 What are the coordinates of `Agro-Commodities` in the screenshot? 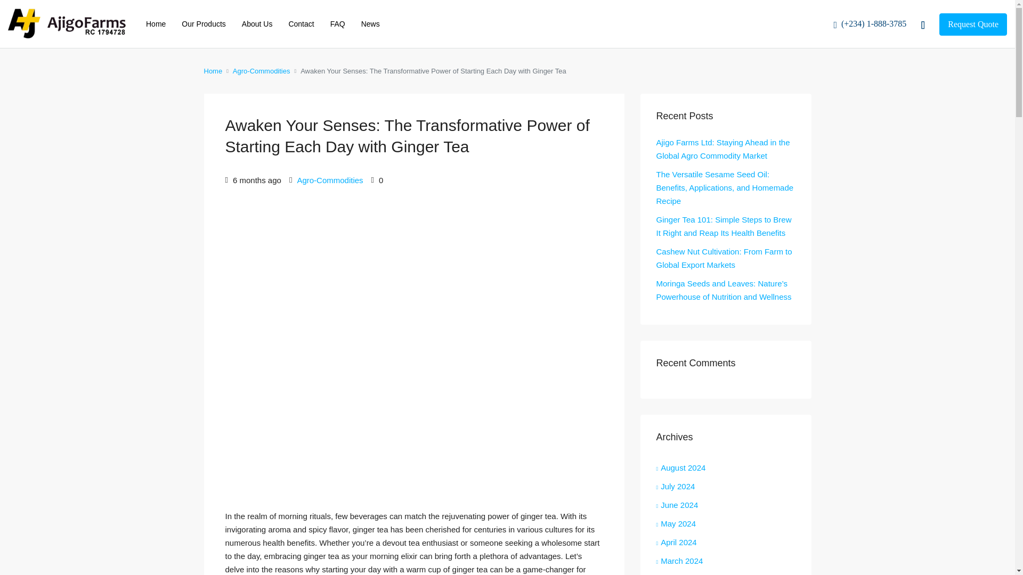 It's located at (329, 180).